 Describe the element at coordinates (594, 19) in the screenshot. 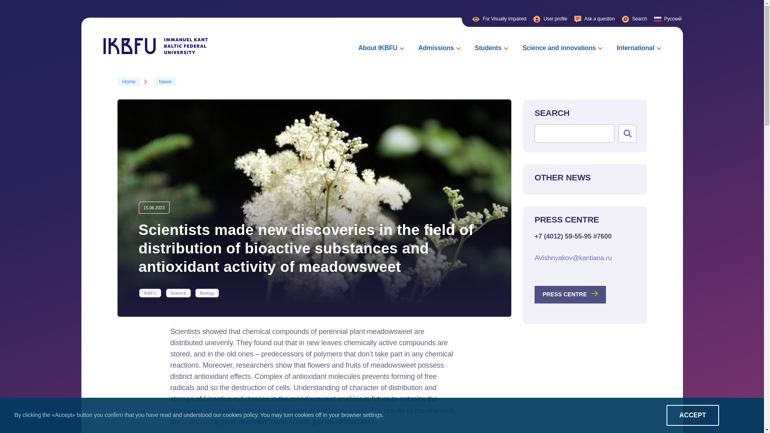

I see `Ask a question` at that location.